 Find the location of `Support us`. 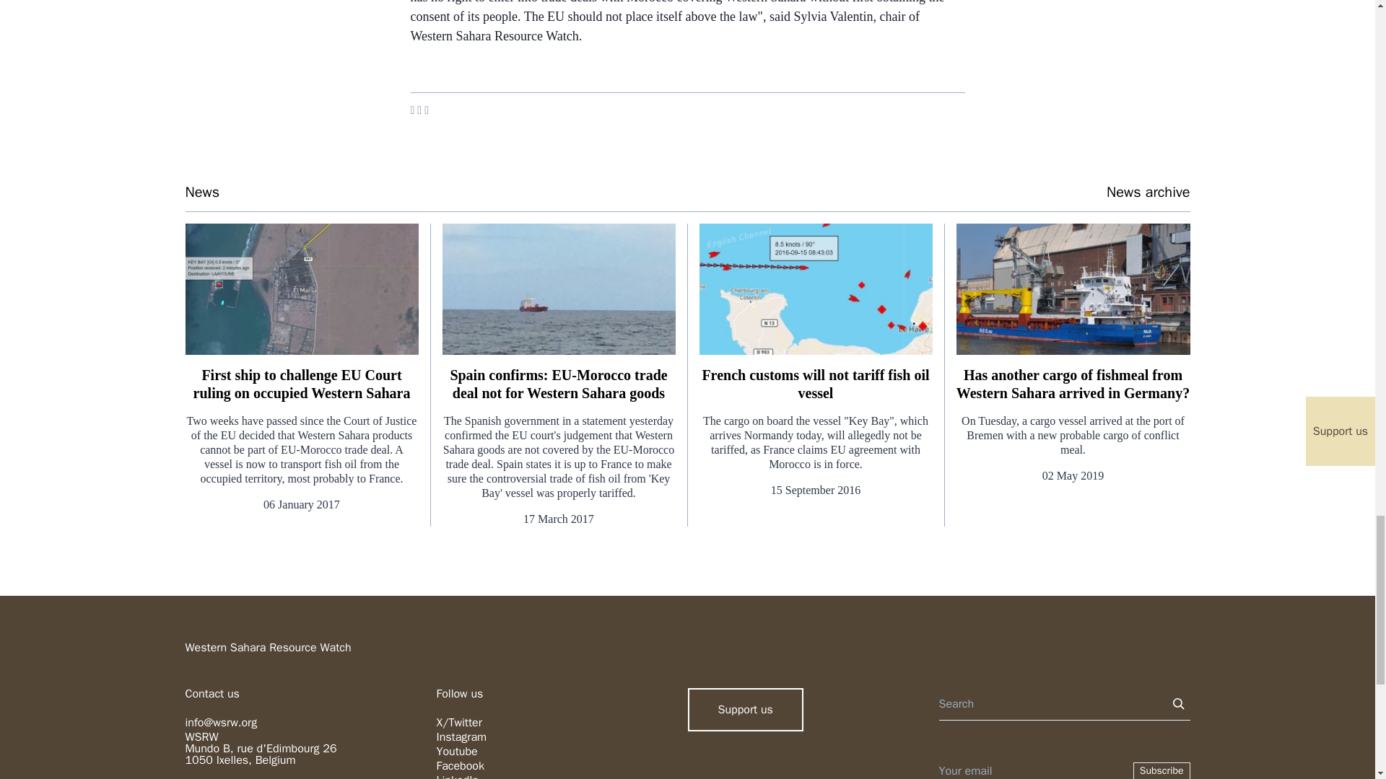

Support us is located at coordinates (745, 710).